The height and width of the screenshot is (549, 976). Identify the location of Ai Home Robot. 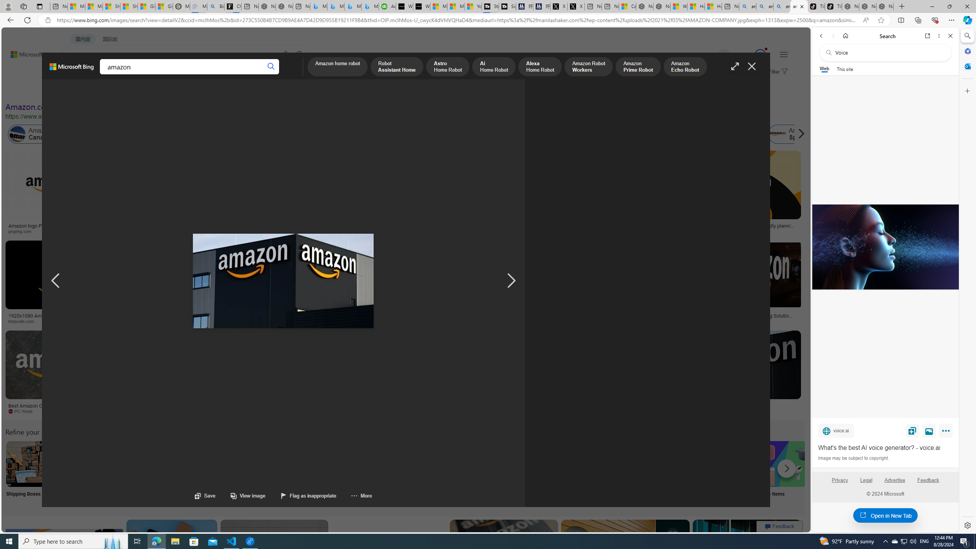
(494, 67).